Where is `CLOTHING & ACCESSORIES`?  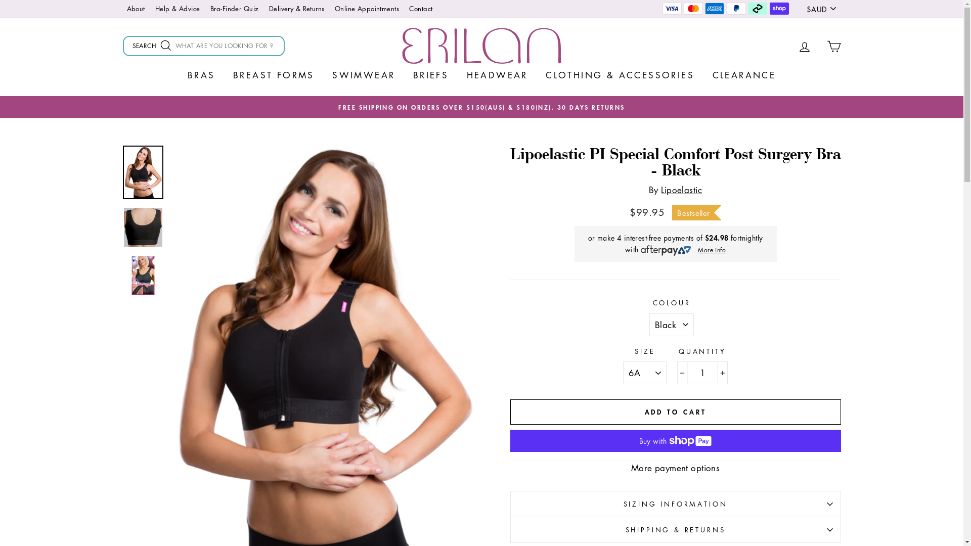
CLOTHING & ACCESSORIES is located at coordinates (620, 75).